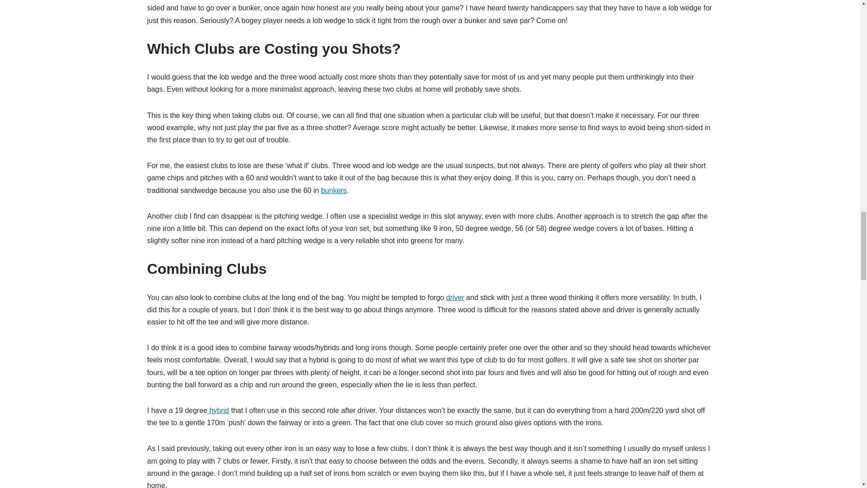 The width and height of the screenshot is (867, 488). Describe the element at coordinates (218, 410) in the screenshot. I see `hybrid` at that location.